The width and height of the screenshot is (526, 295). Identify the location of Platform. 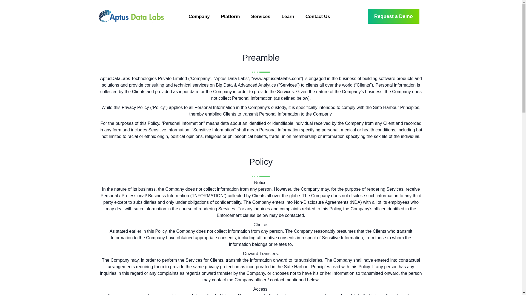
(232, 16).